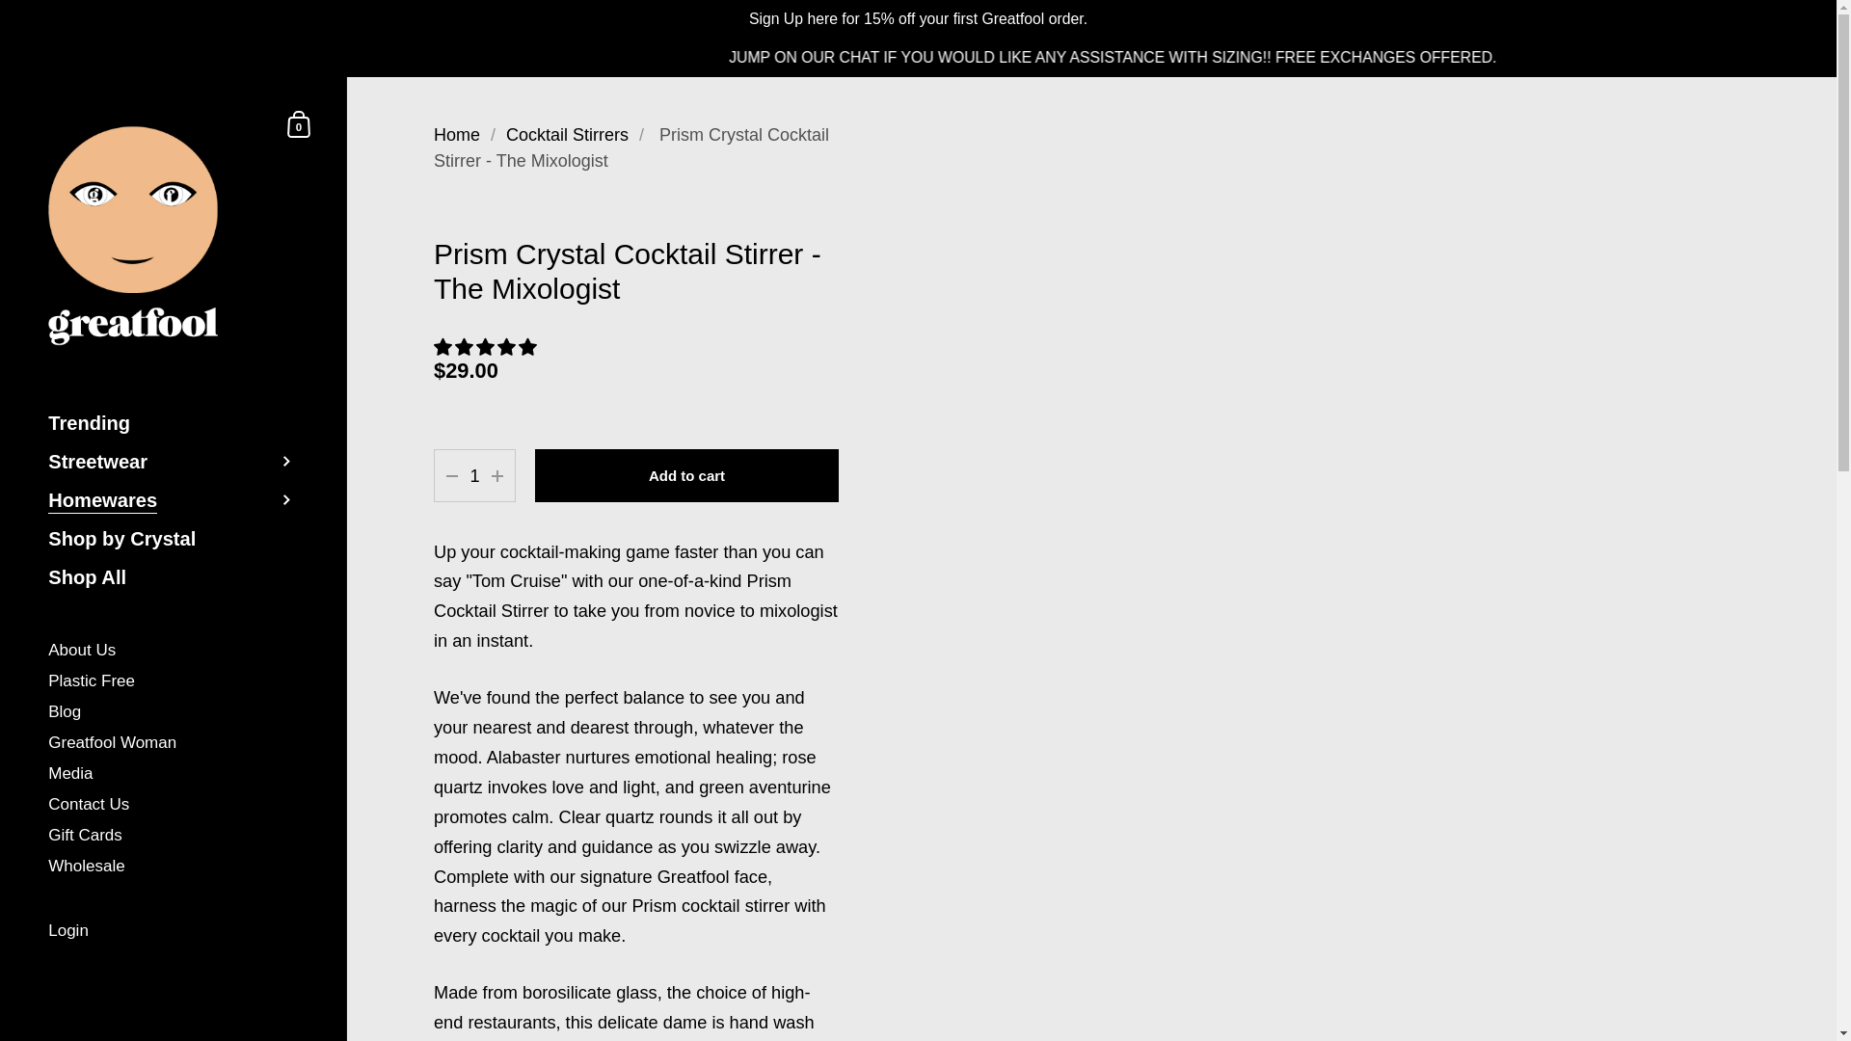 This screenshot has width=1851, height=1041. What do you see at coordinates (174, 867) in the screenshot?
I see `Wholesale` at bounding box center [174, 867].